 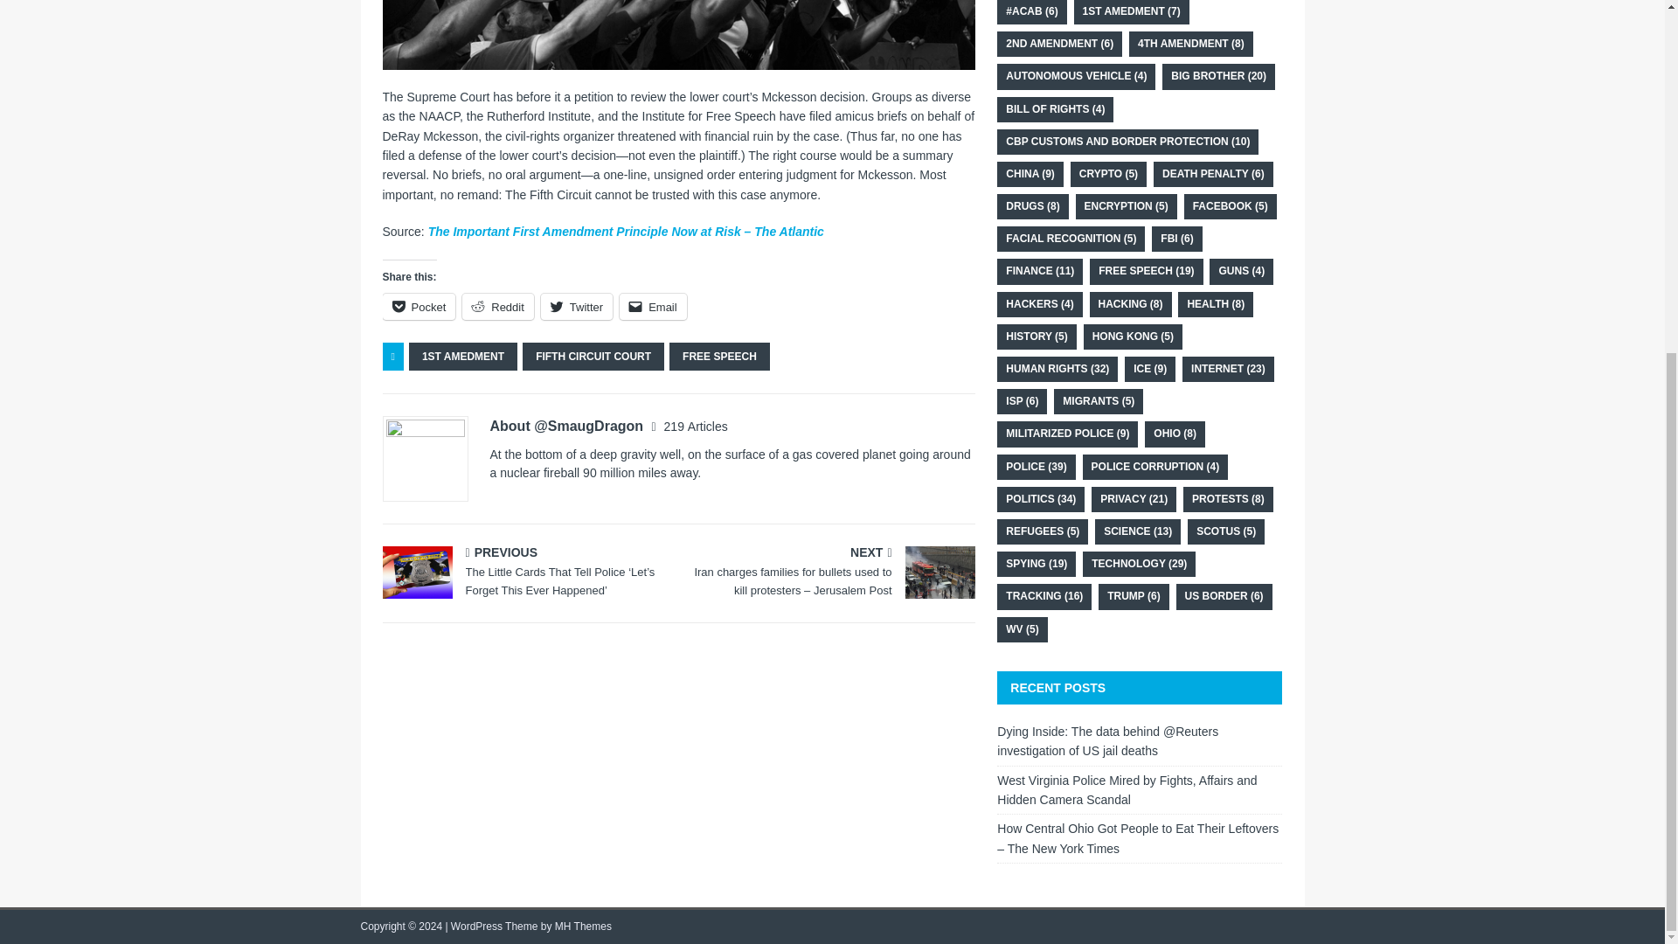 What do you see at coordinates (419, 306) in the screenshot?
I see `Click to share on Pocket` at bounding box center [419, 306].